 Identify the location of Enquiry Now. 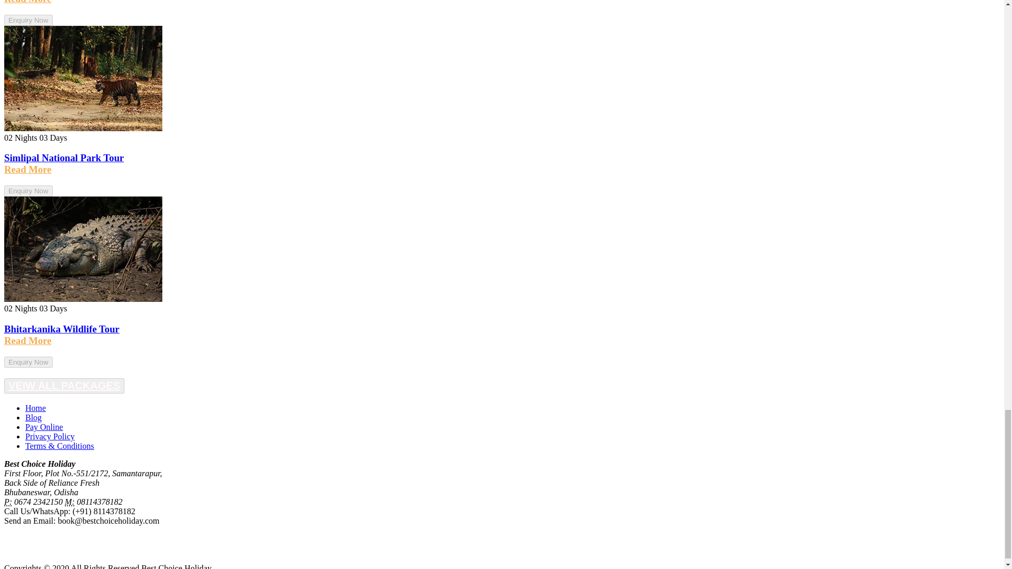
(28, 20).